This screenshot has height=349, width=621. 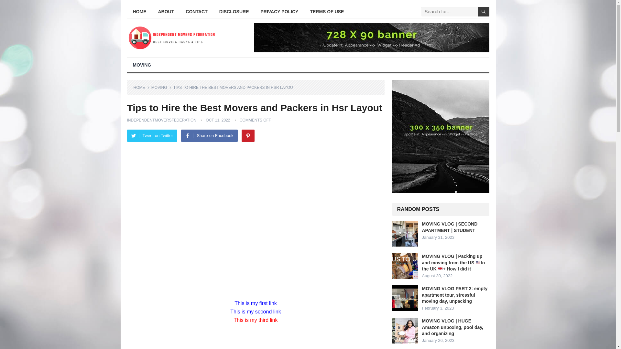 I want to click on MOVING, so click(x=162, y=87).